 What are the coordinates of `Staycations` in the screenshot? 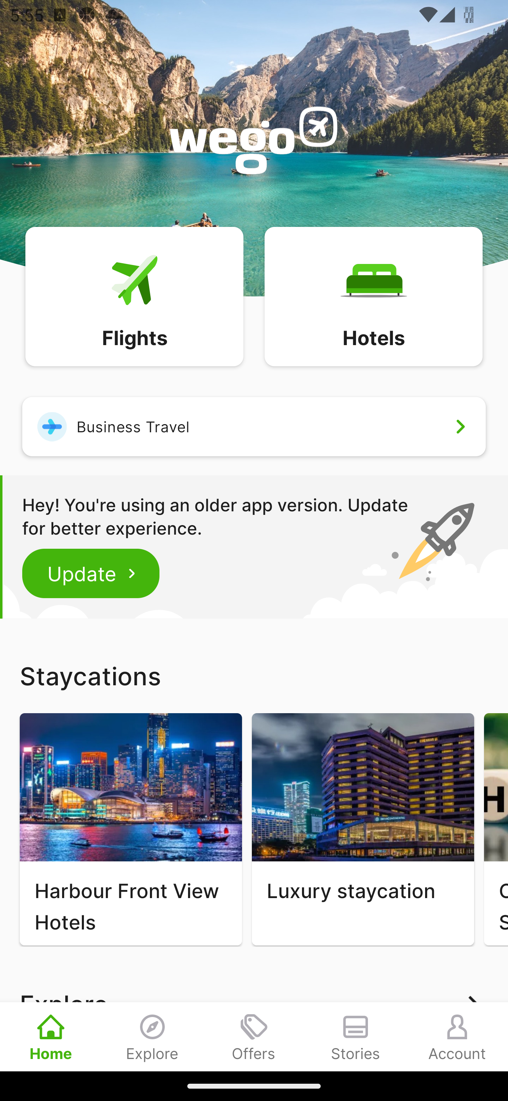 It's located at (254, 676).